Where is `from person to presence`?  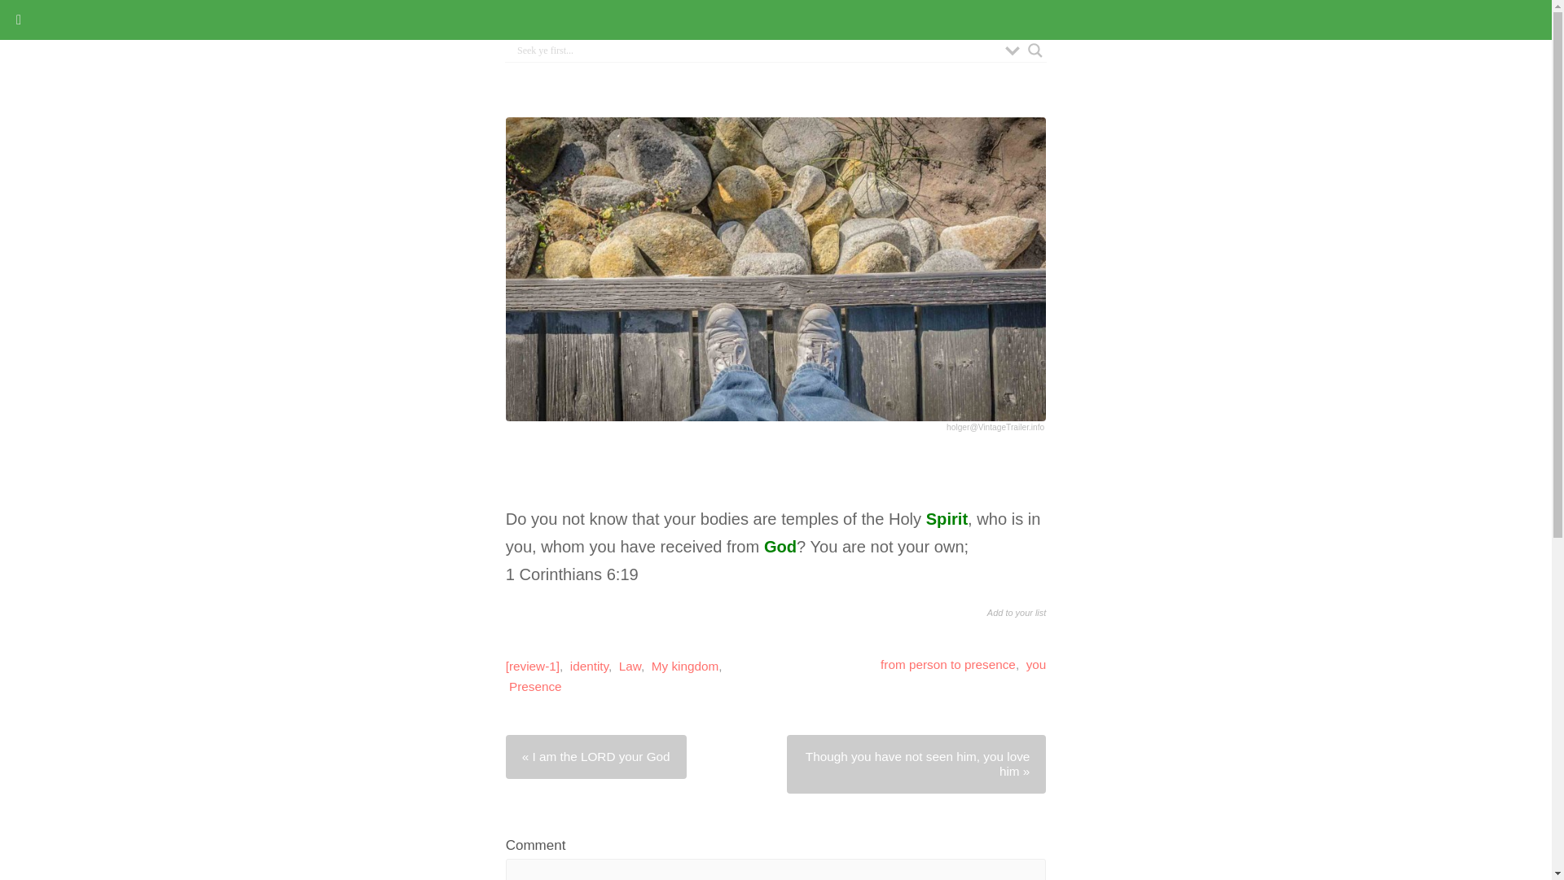 from person to presence is located at coordinates (947, 664).